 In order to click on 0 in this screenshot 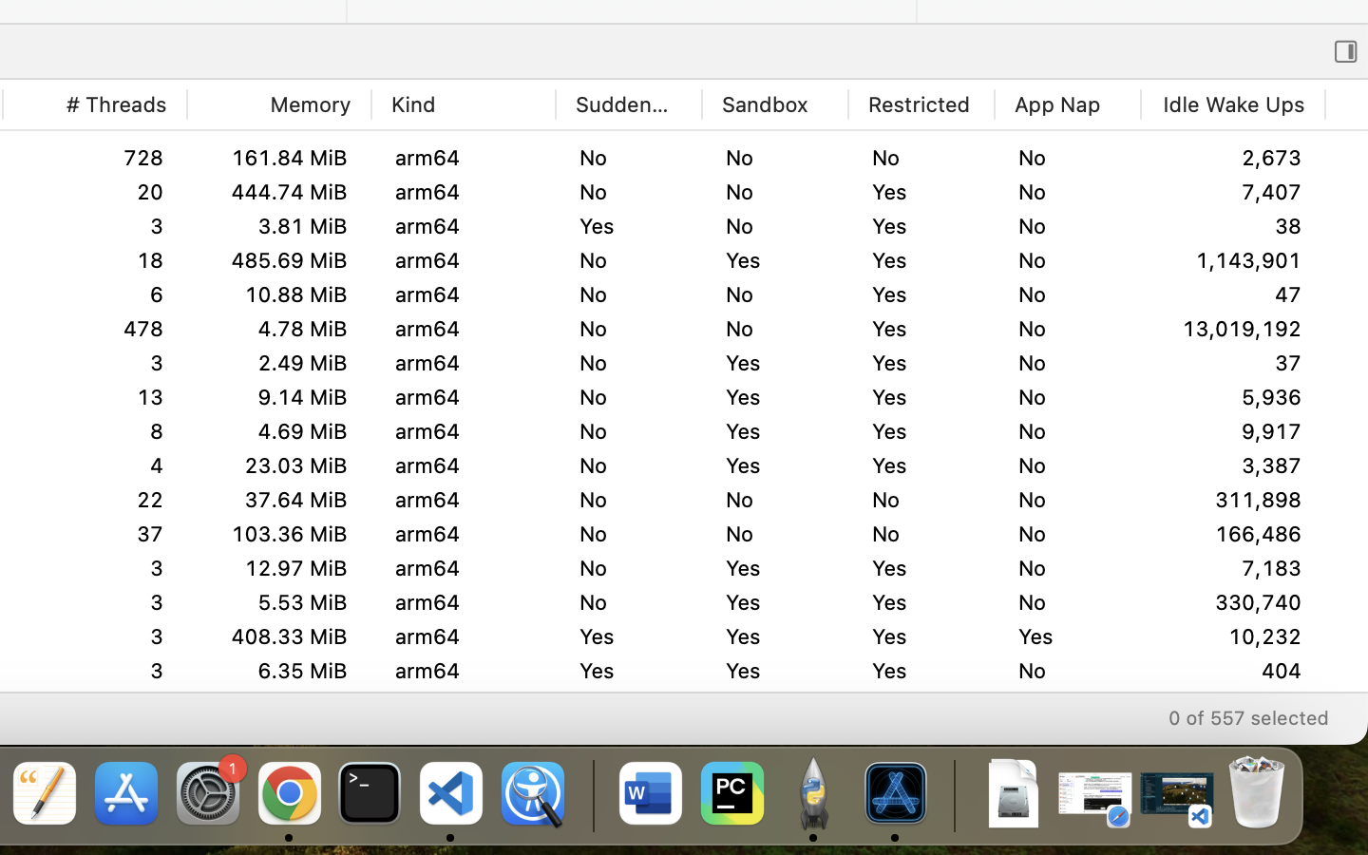, I will do `click(1346, 51)`.